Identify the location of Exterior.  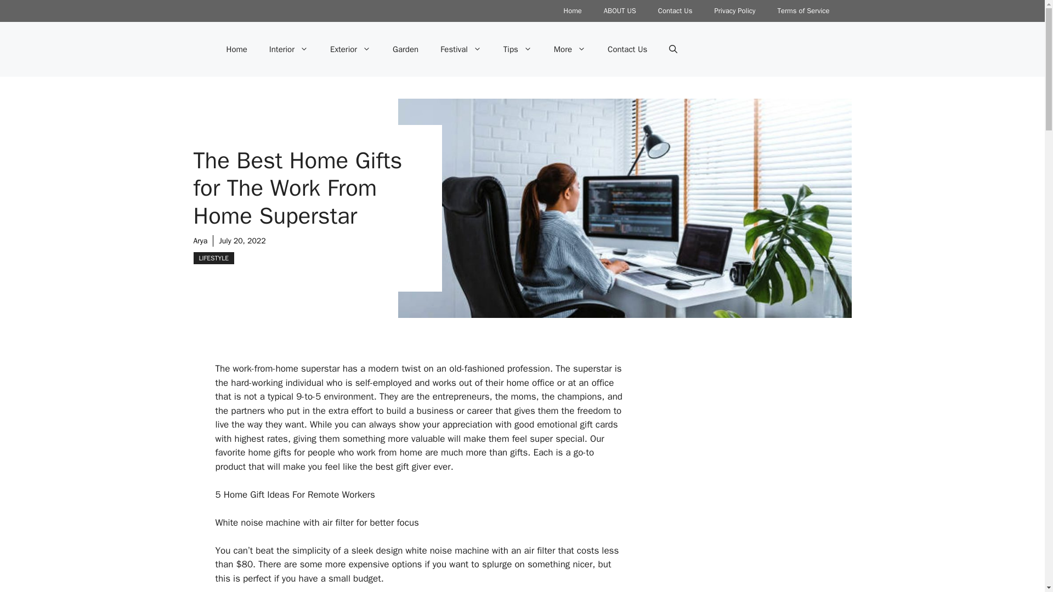
(350, 49).